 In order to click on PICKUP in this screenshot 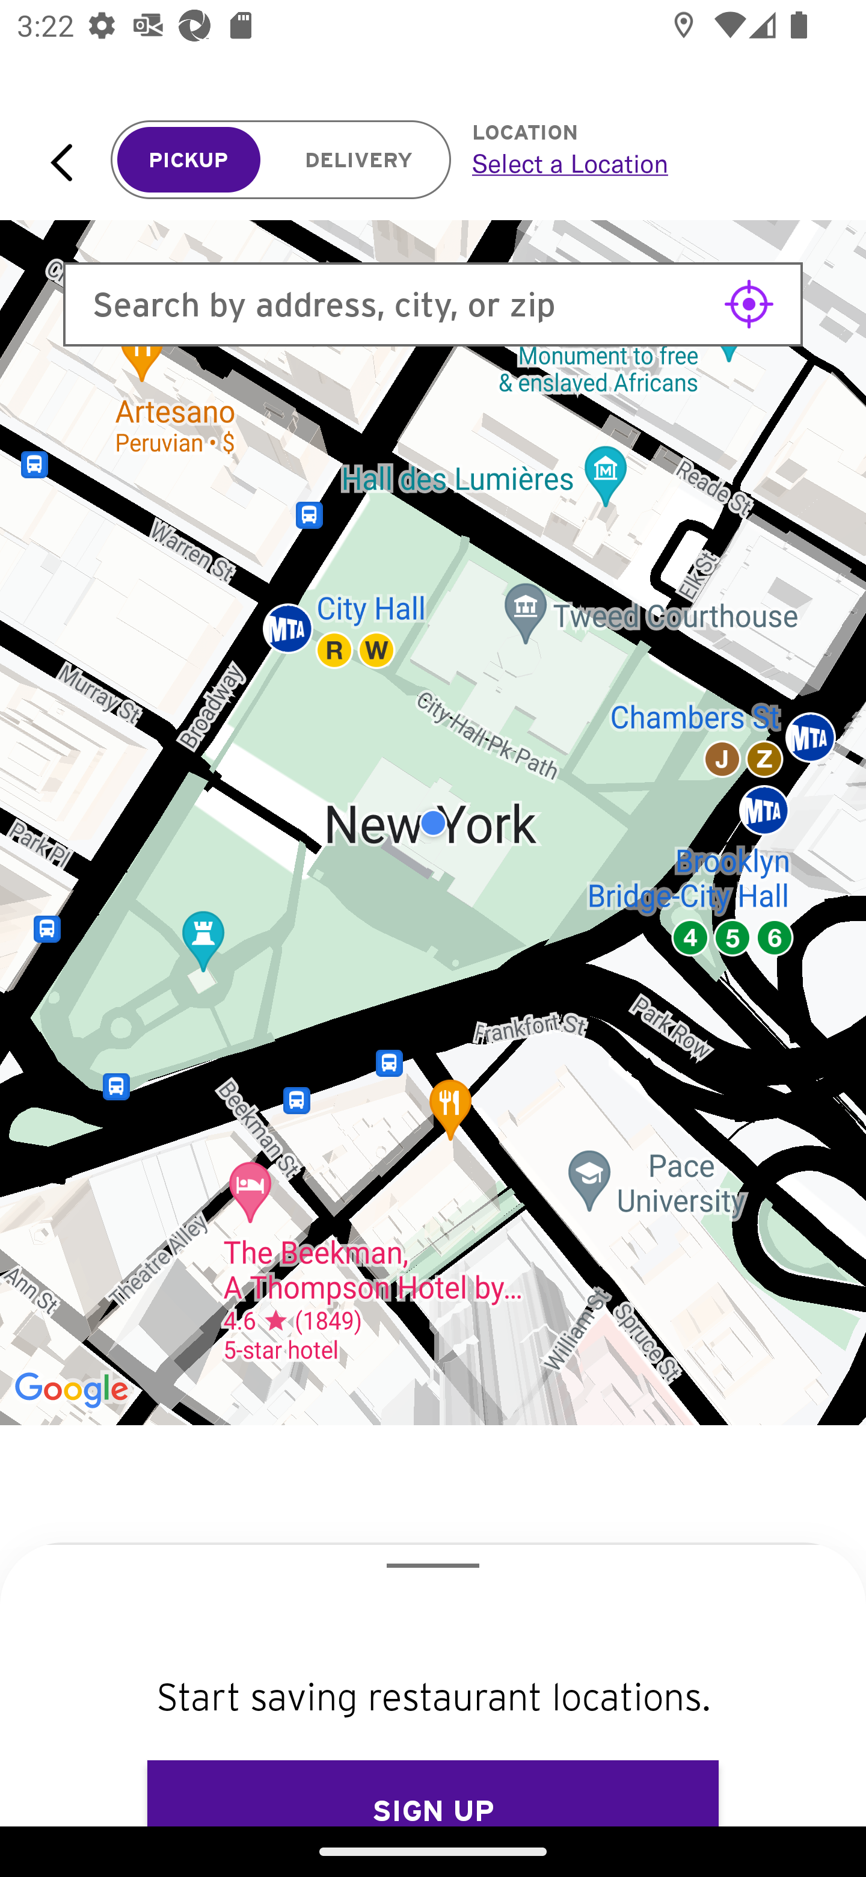, I will do `click(189, 160)`.